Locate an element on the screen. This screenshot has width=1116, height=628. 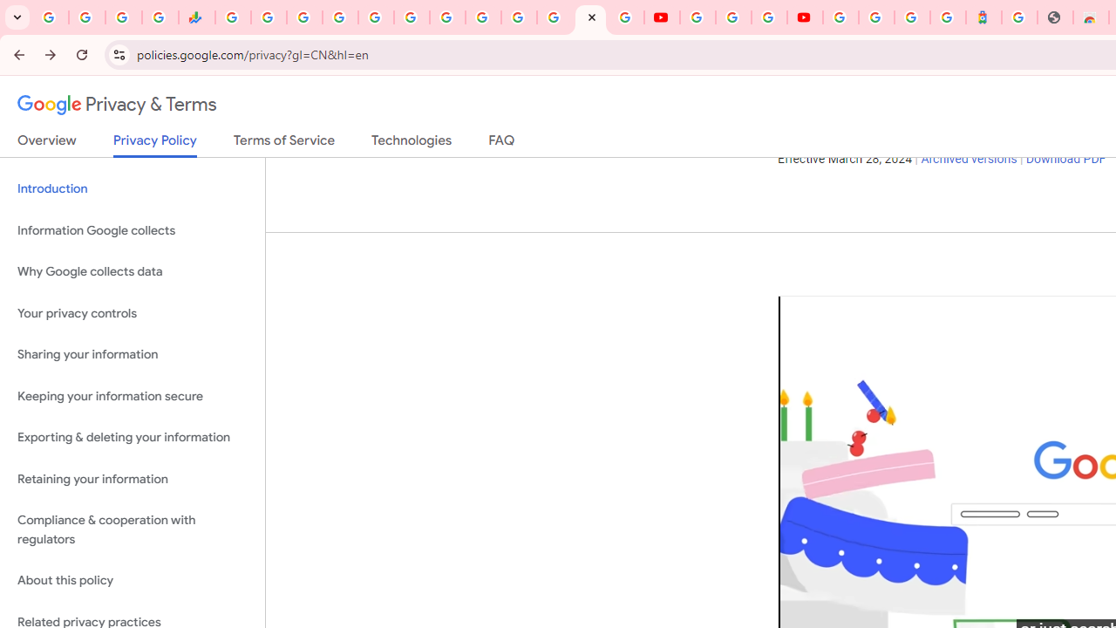
Privacy Checkup is located at coordinates (626, 17).